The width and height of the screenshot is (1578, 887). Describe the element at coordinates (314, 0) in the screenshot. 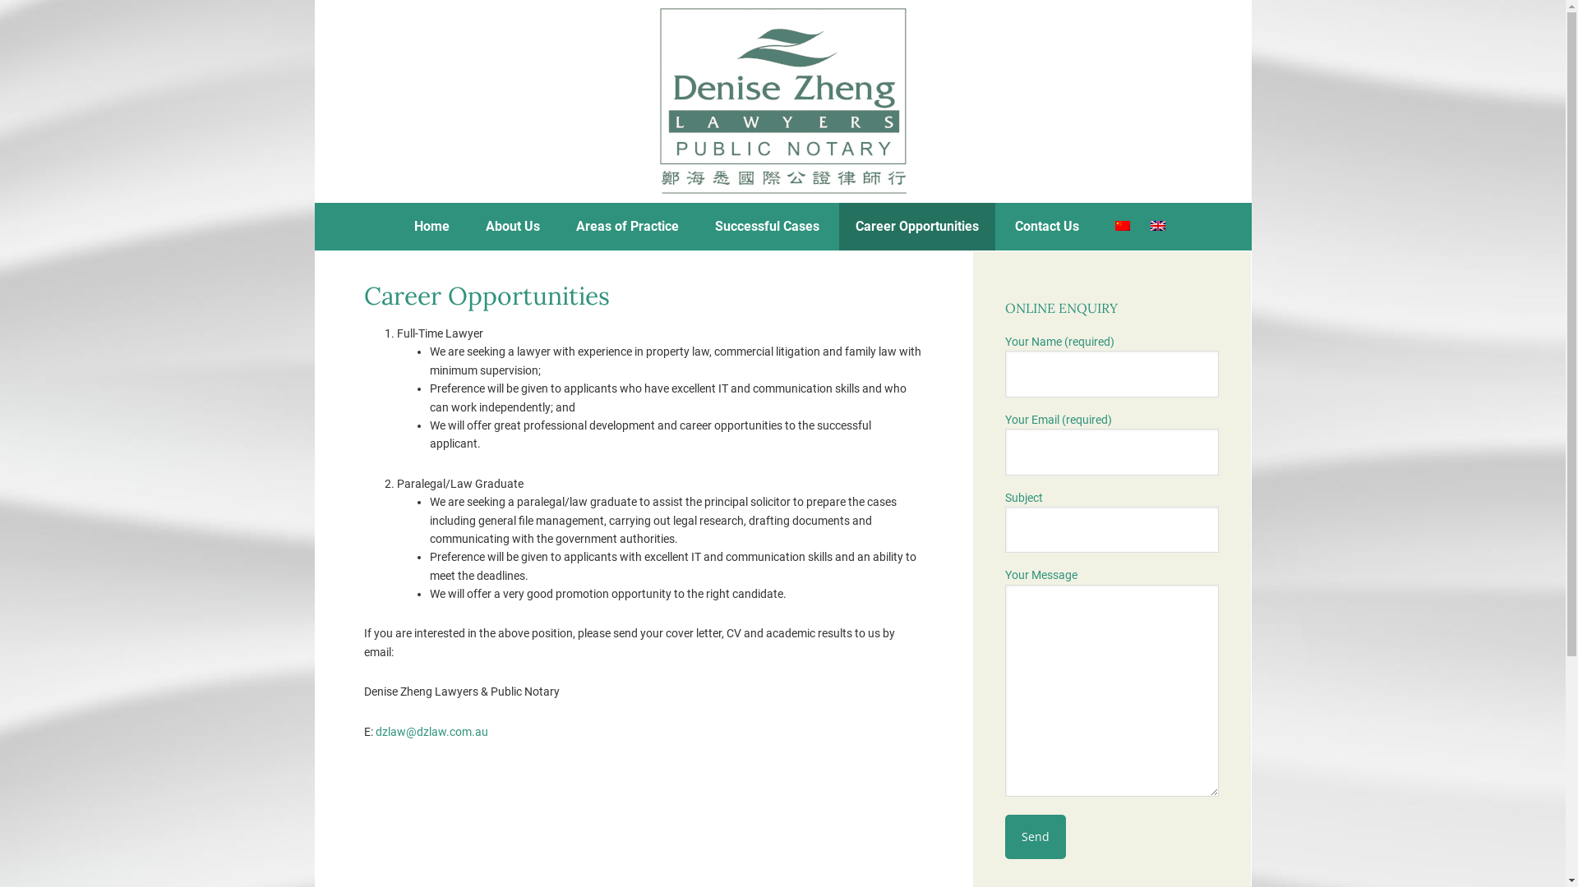

I see `Skip to primary navigation` at that location.